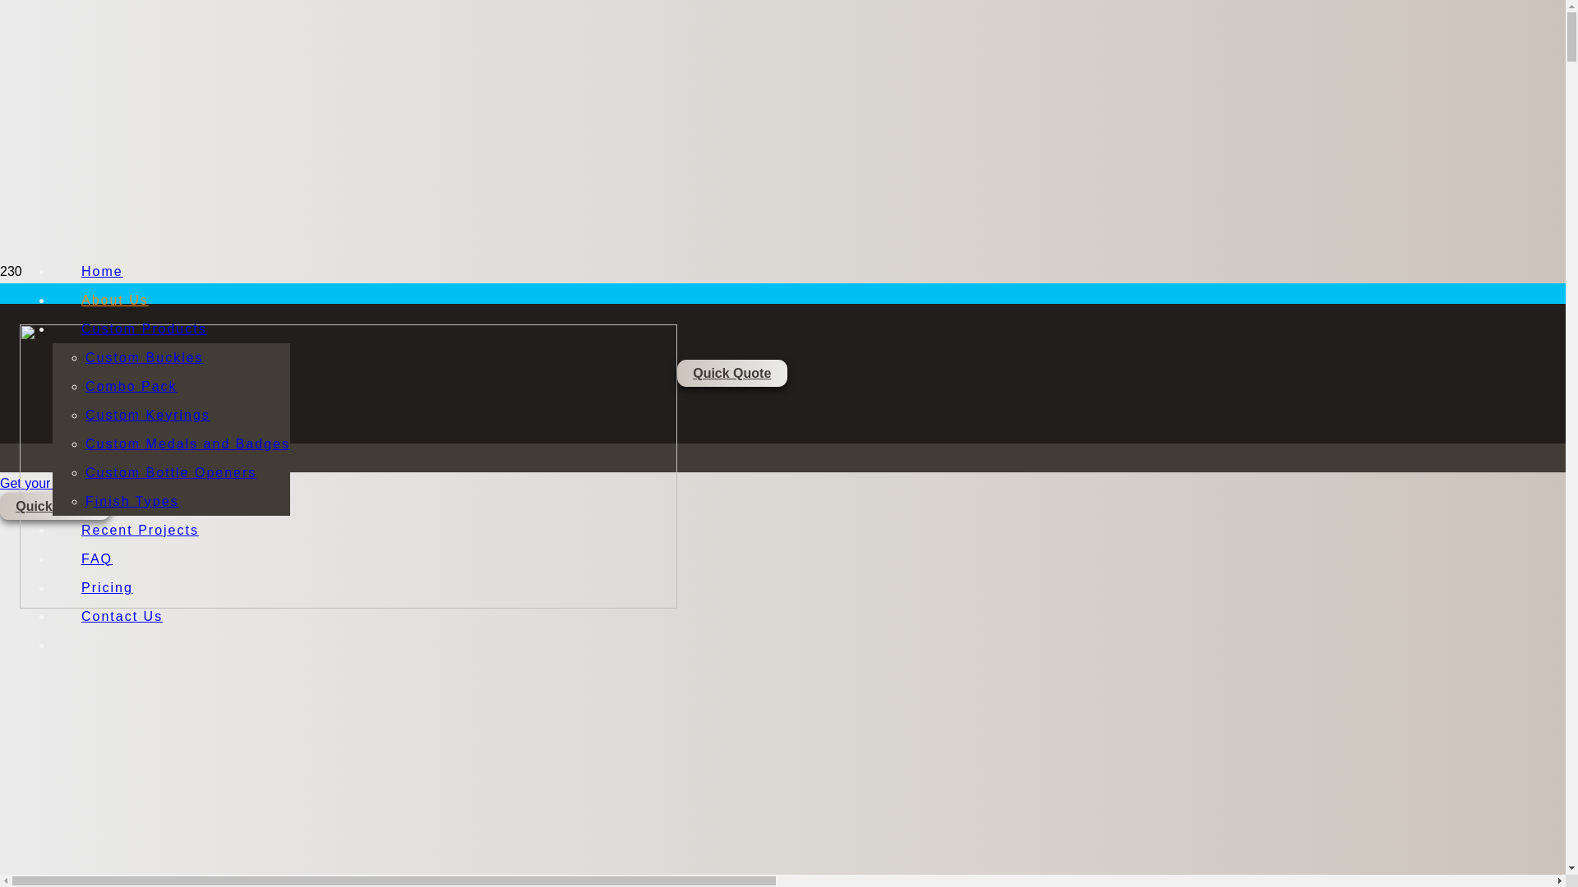 This screenshot has width=1578, height=887. Describe the element at coordinates (132, 501) in the screenshot. I see `Finish Types` at that location.